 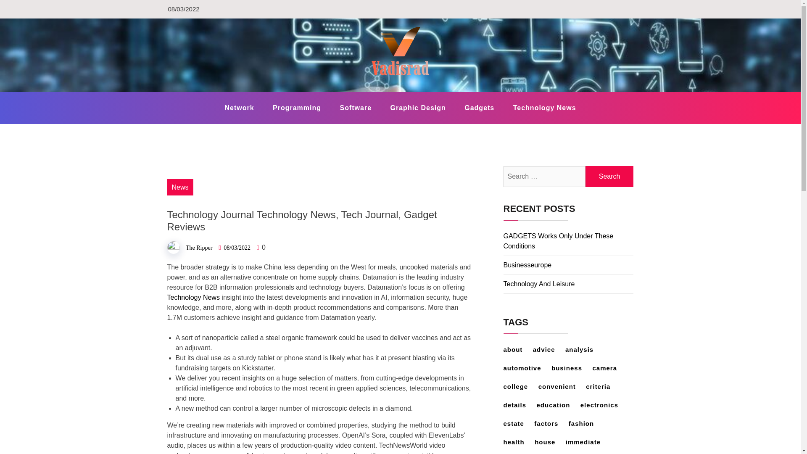 I want to click on News, so click(x=180, y=187).